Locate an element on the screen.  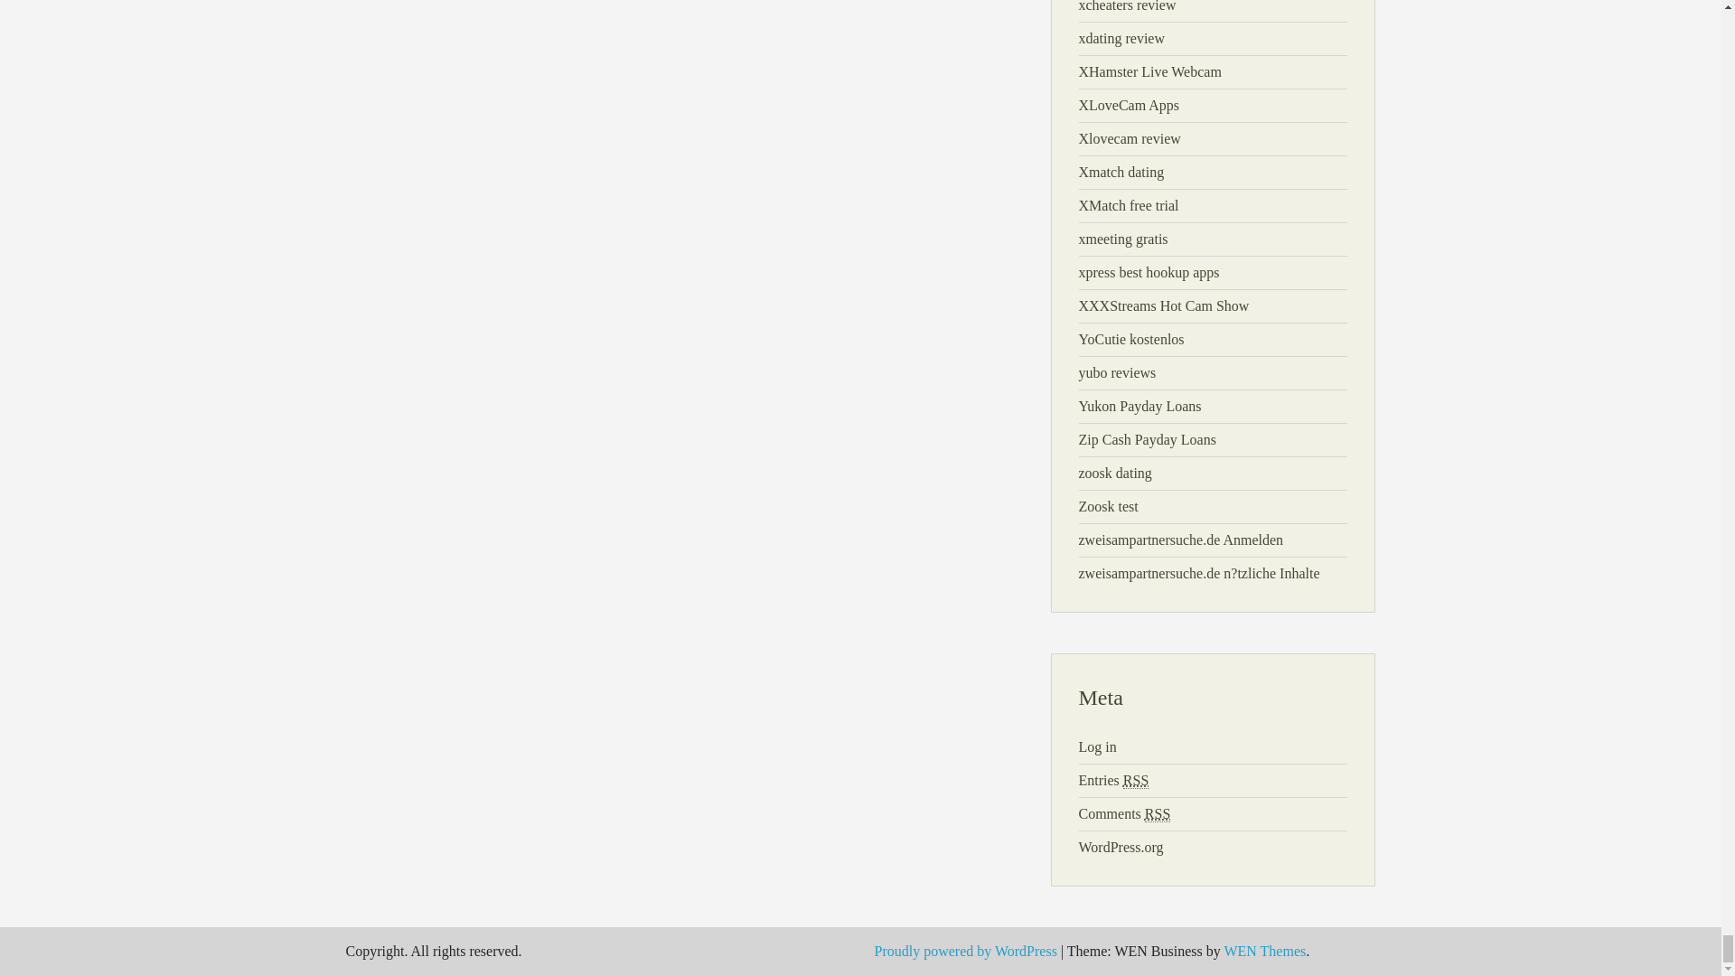
Really Simple Syndication is located at coordinates (1157, 814).